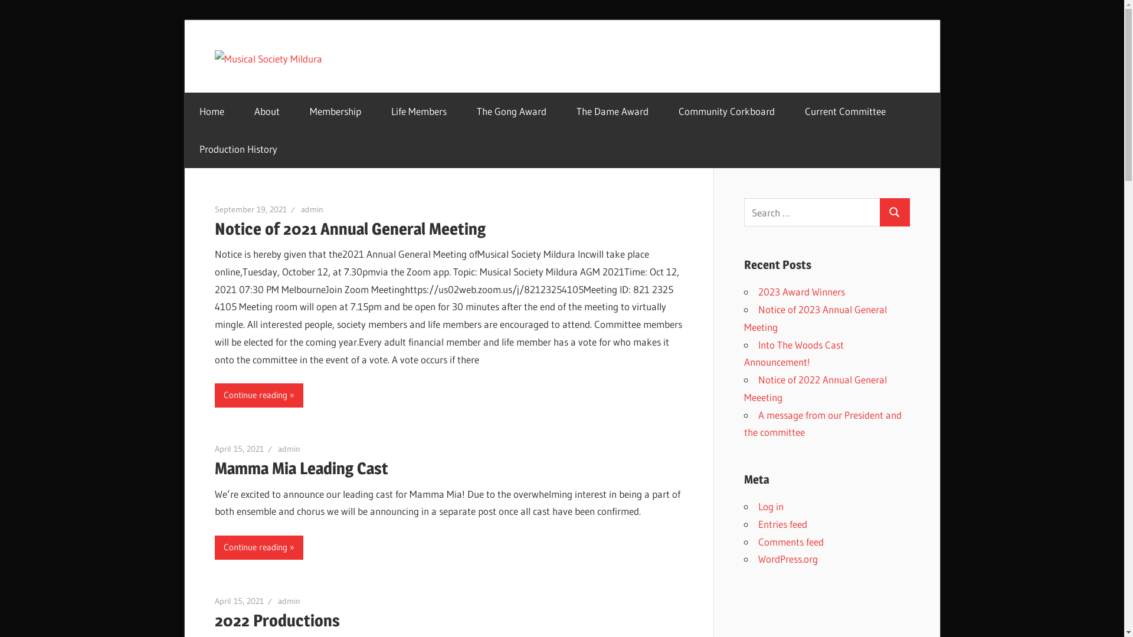  Describe the element at coordinates (782, 524) in the screenshot. I see `Entries feed` at that location.